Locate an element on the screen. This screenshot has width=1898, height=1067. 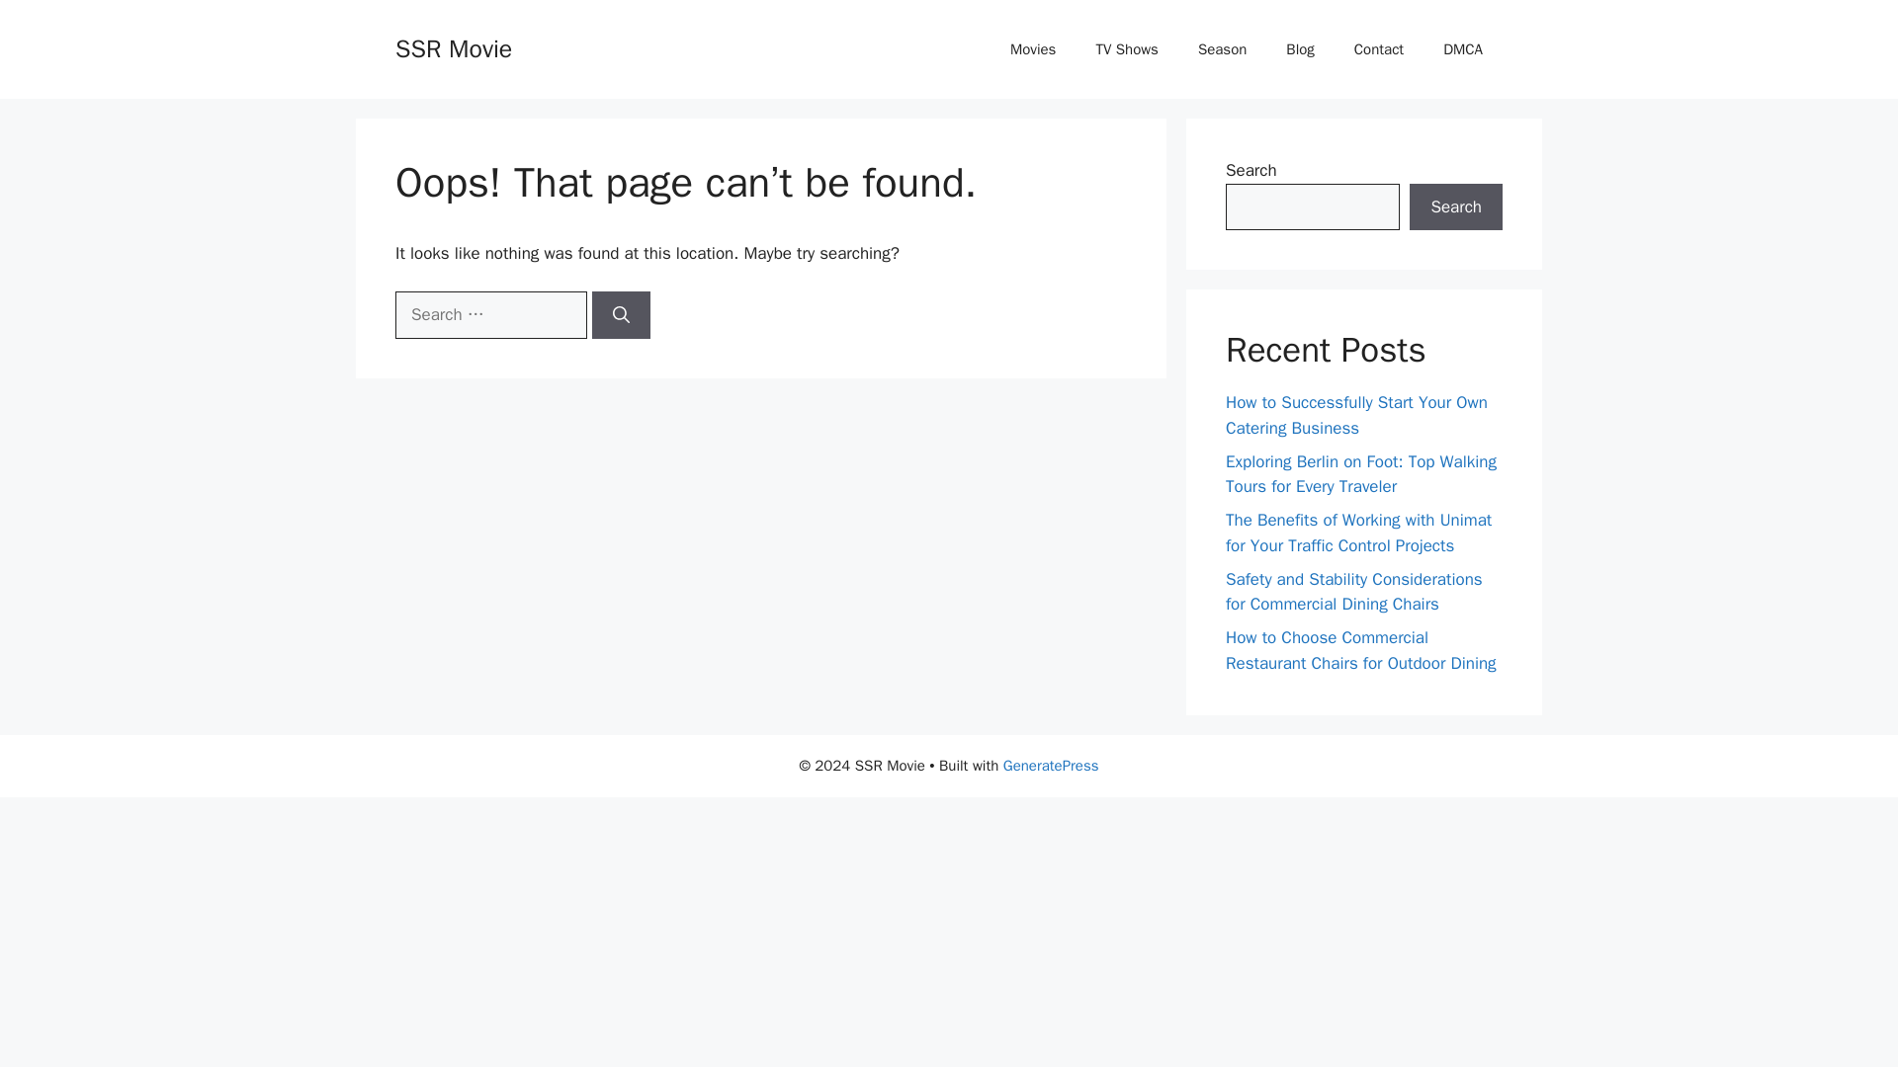
GeneratePress is located at coordinates (1051, 765).